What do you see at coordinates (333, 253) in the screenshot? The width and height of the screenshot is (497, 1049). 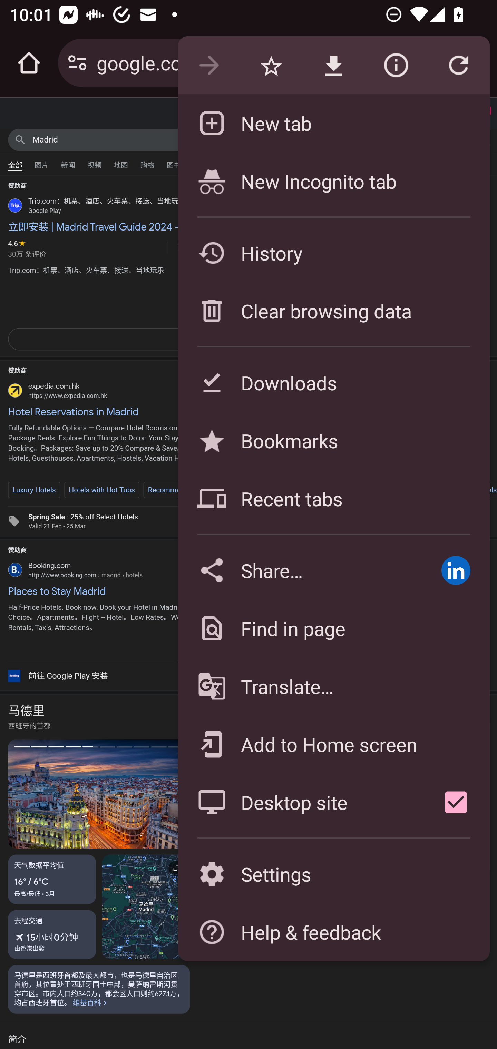 I see `History` at bounding box center [333, 253].